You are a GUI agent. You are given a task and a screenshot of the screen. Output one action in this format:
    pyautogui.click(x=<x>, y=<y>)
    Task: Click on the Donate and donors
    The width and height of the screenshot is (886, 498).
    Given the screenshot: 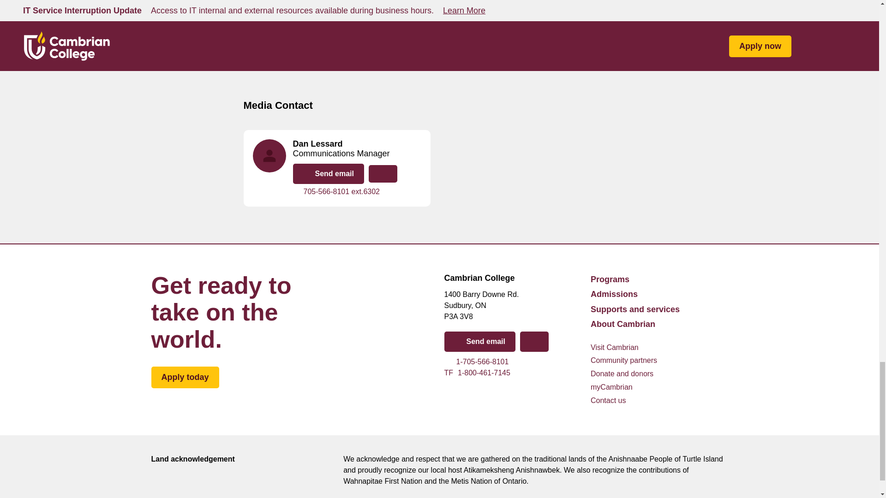 What is the action you would take?
    pyautogui.click(x=622, y=374)
    